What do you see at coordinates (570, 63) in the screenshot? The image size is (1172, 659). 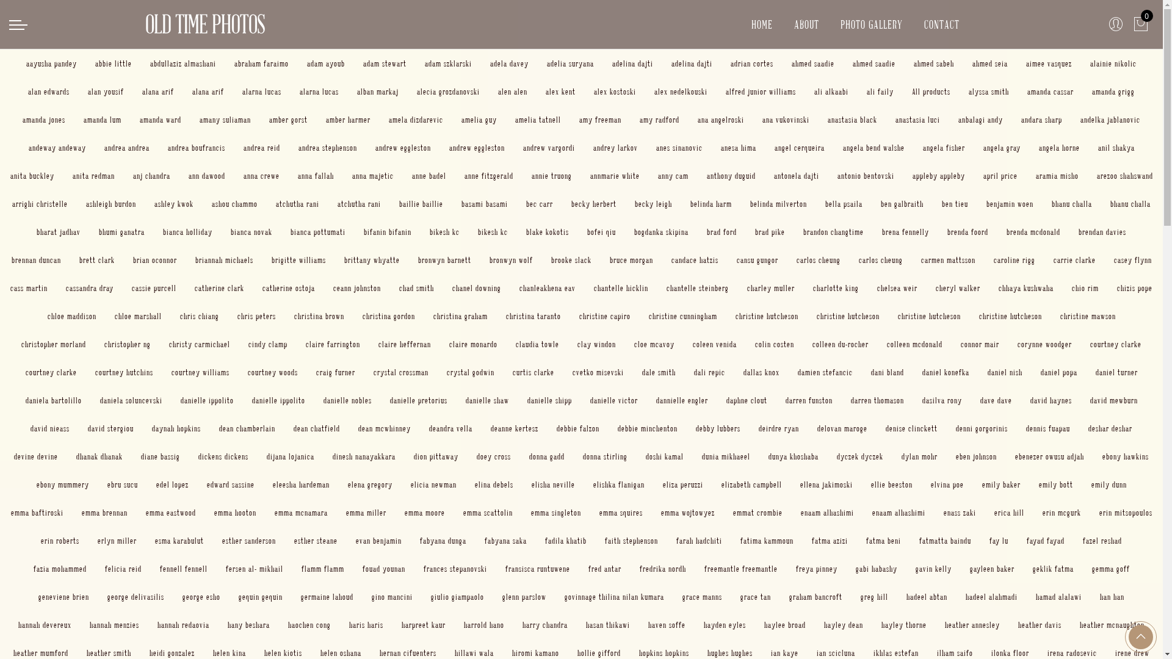 I see `adelia suryana` at bounding box center [570, 63].